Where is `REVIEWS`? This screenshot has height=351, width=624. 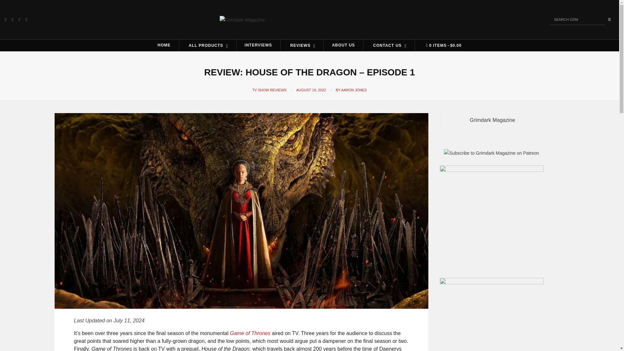
REVIEWS is located at coordinates (302, 45).